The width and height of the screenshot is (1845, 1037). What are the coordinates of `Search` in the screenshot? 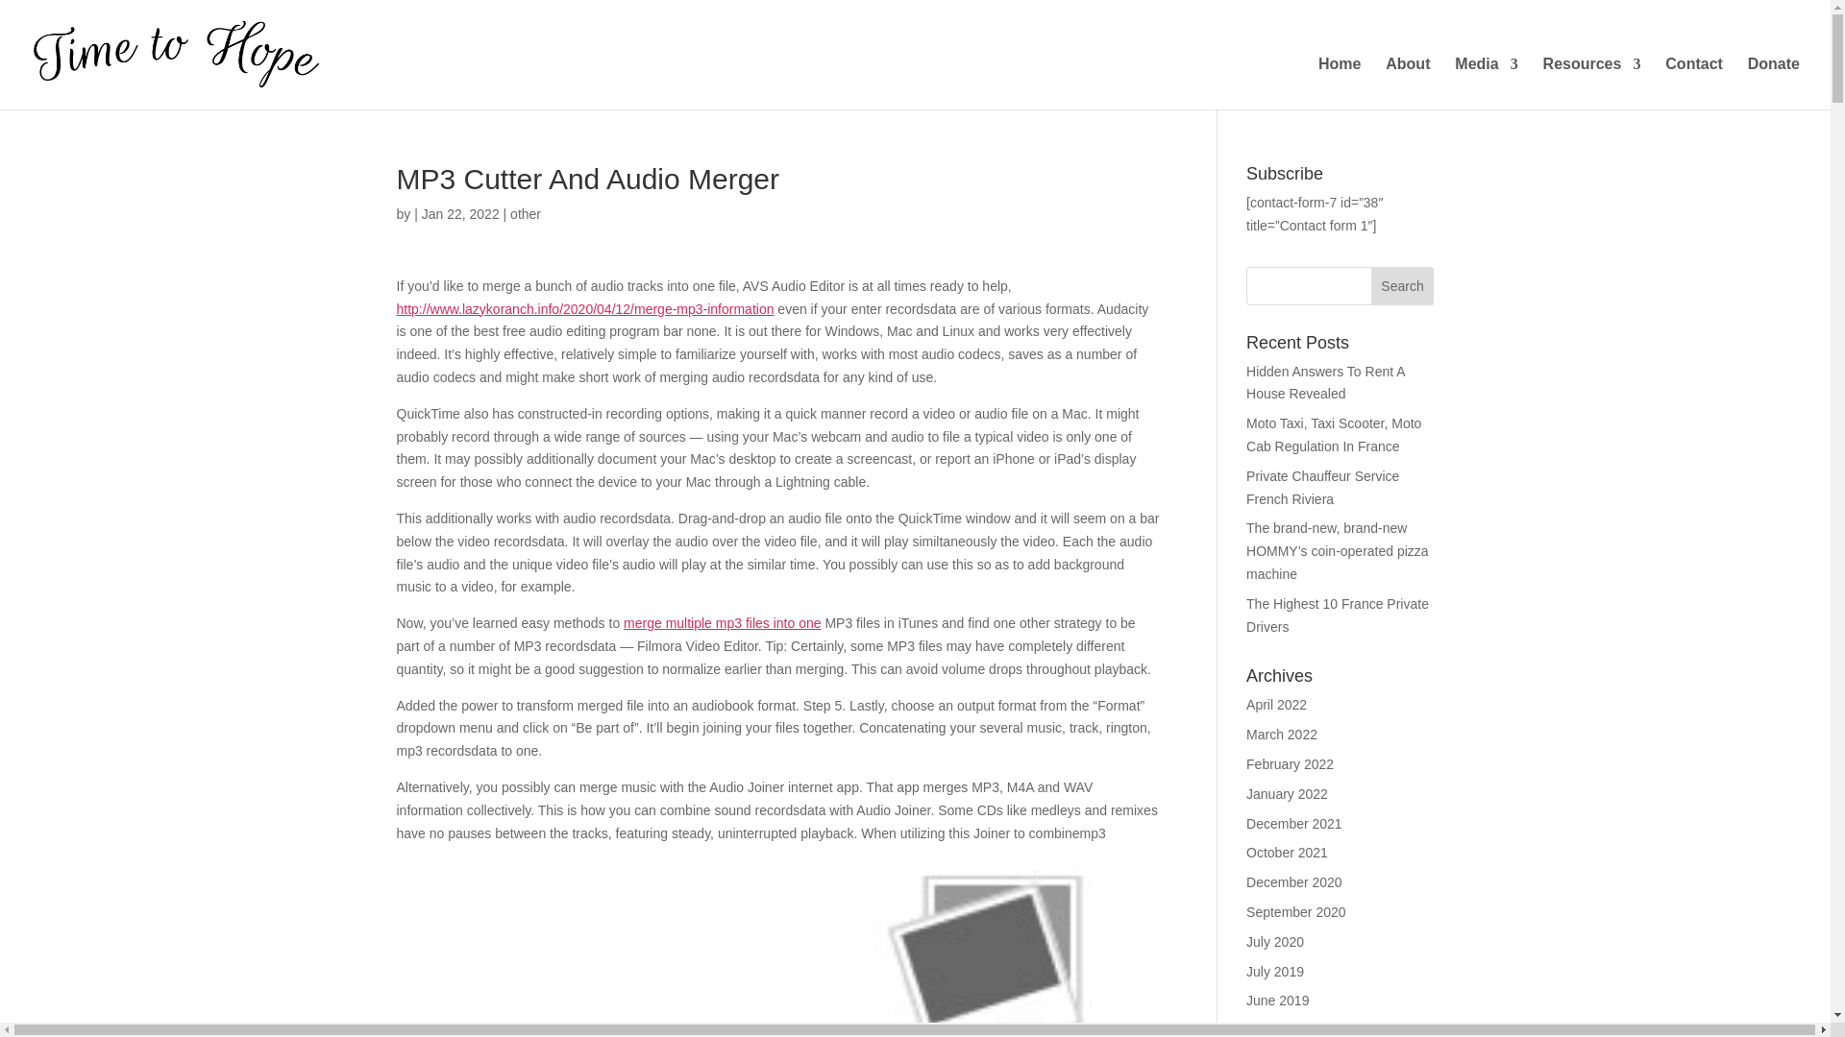 It's located at (1403, 285).